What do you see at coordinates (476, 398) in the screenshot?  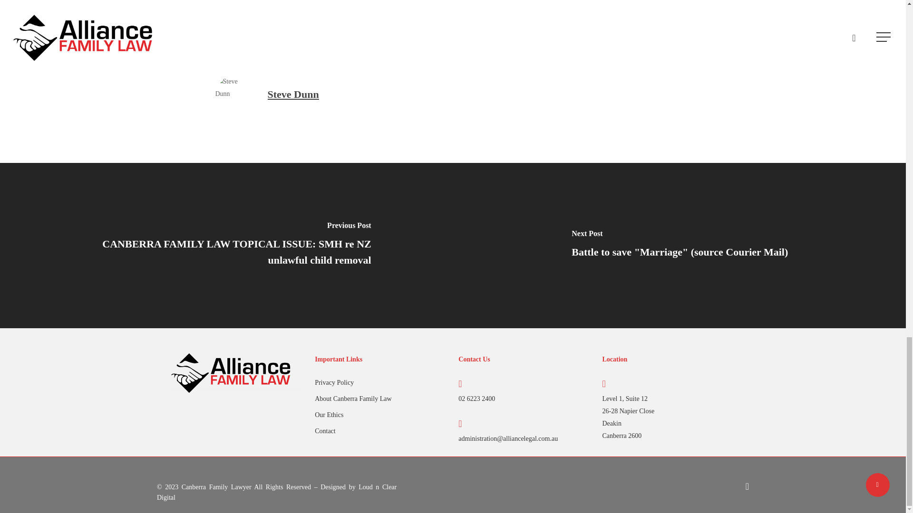 I see `02 6223 2400` at bounding box center [476, 398].